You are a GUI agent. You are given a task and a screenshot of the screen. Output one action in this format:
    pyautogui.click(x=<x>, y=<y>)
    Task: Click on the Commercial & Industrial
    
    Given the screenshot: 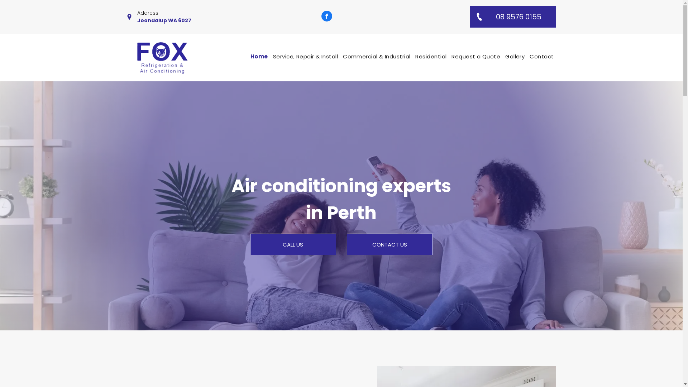 What is the action you would take?
    pyautogui.click(x=377, y=57)
    